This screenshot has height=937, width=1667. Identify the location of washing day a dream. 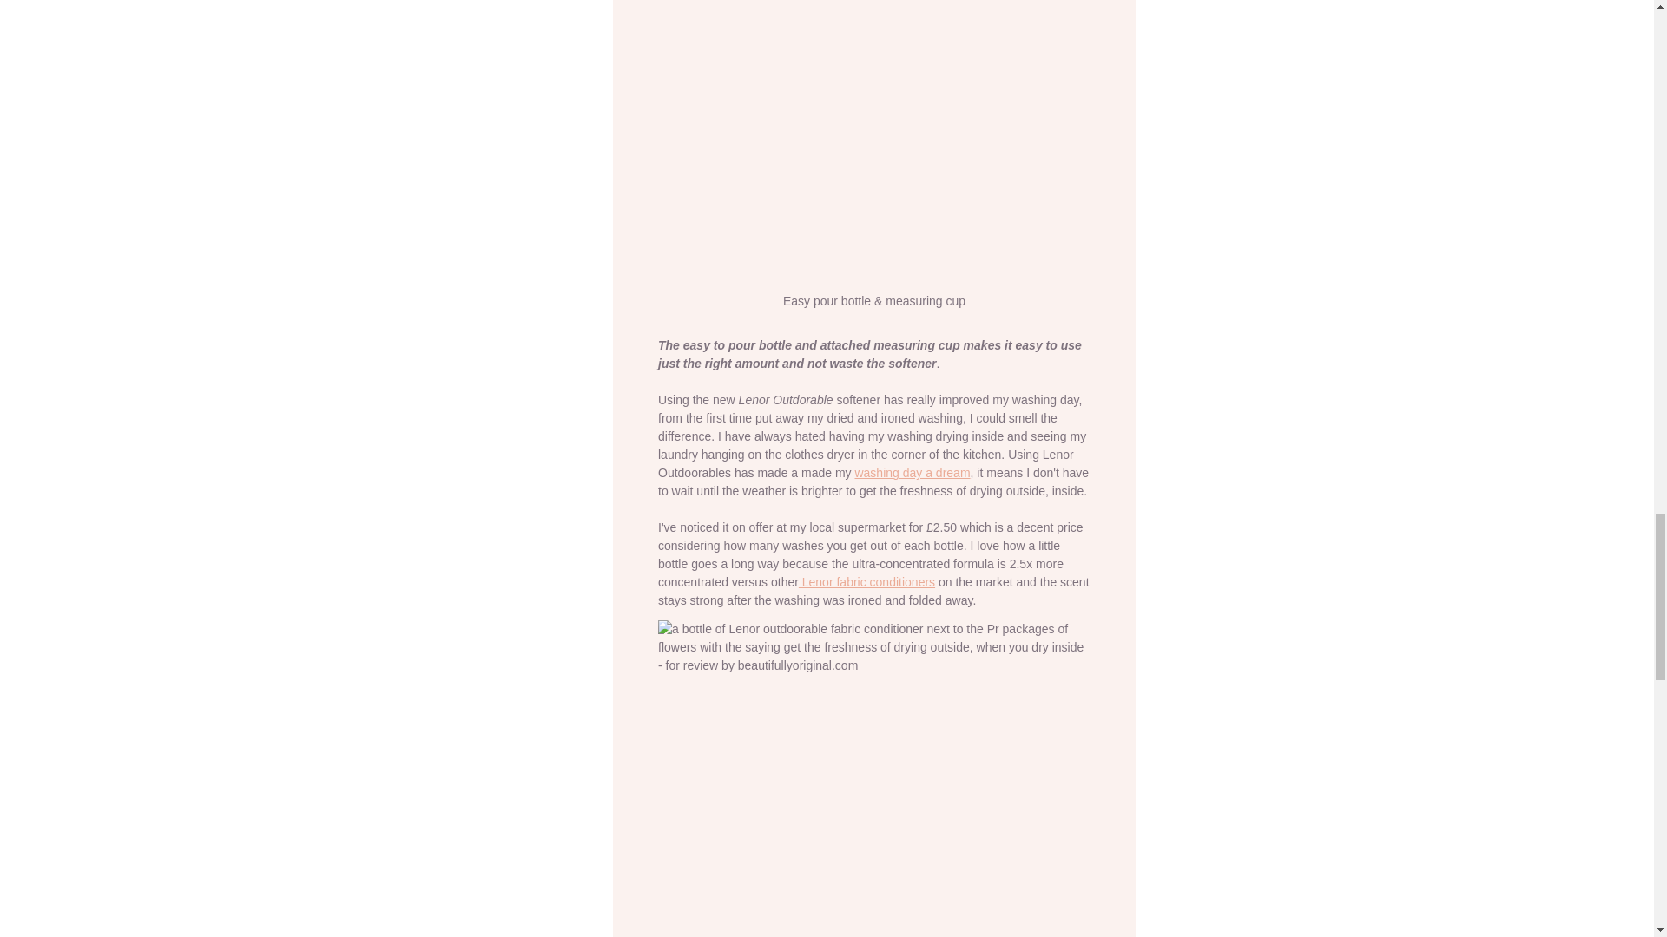
(912, 472).